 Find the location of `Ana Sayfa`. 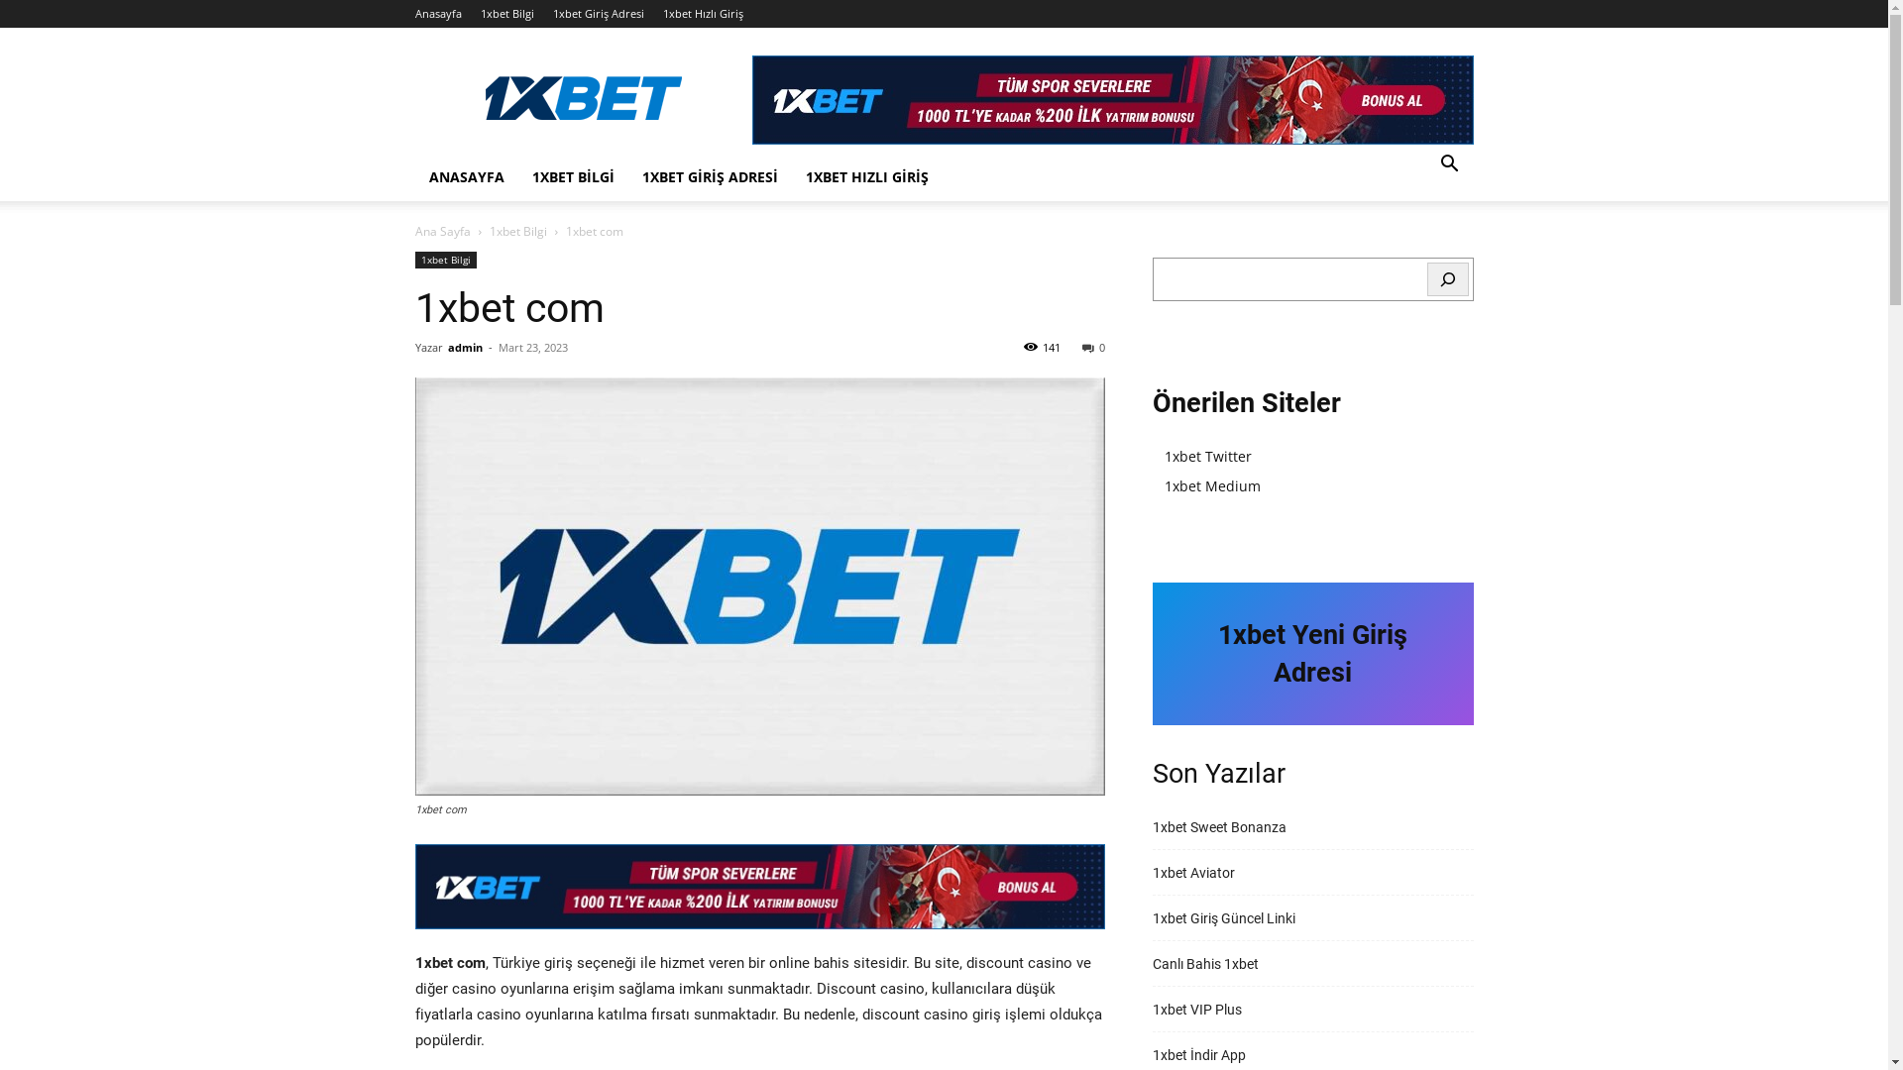

Ana Sayfa is located at coordinates (442, 232).